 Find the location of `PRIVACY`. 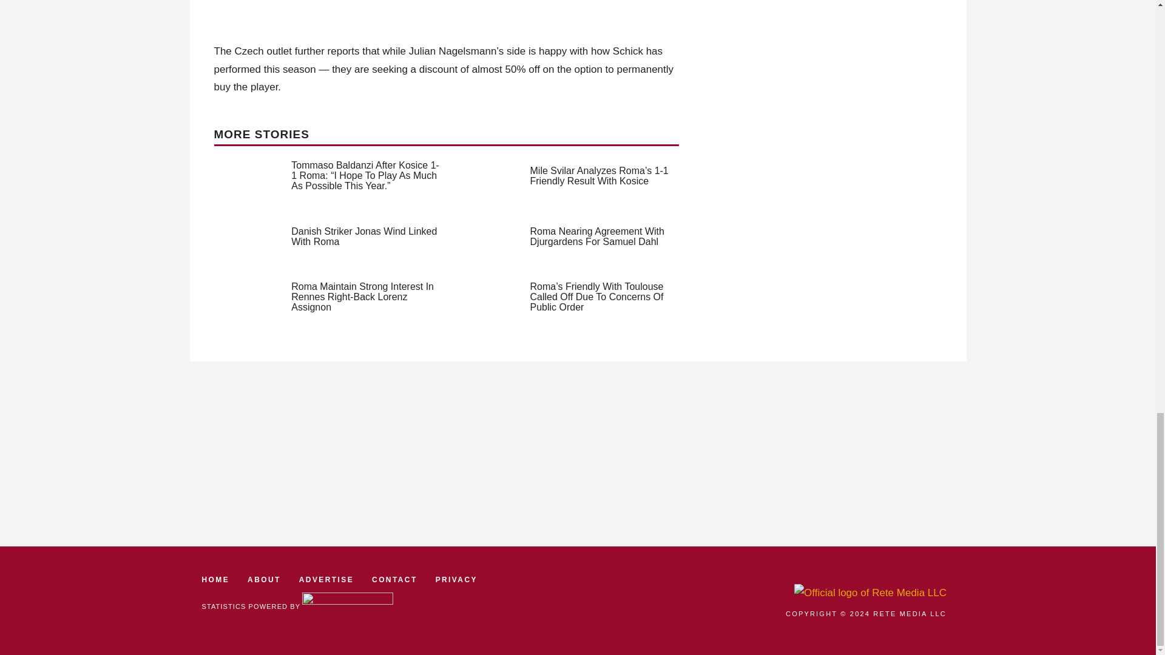

PRIVACY is located at coordinates (456, 580).